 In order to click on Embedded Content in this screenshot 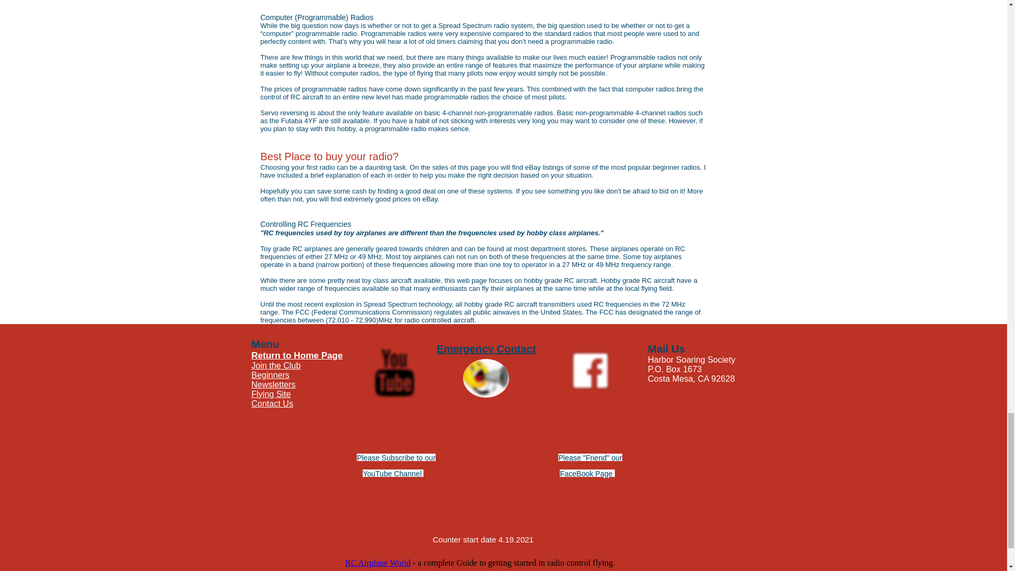, I will do `click(503, 563)`.